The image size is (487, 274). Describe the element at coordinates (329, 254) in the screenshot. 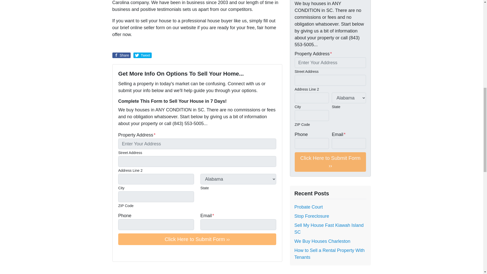

I see `How to Sell a Rental Property With Tenants` at that location.